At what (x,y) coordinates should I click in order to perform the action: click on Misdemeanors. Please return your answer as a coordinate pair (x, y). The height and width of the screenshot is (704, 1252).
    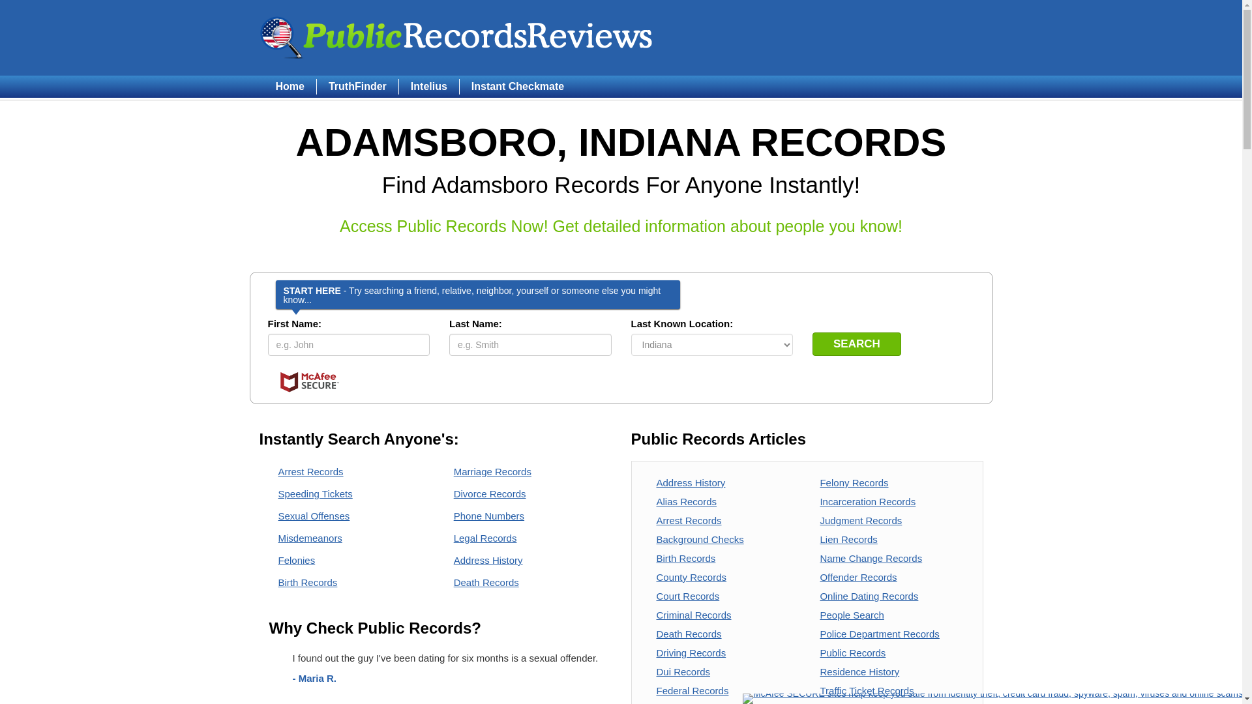
    Looking at the image, I should click on (310, 537).